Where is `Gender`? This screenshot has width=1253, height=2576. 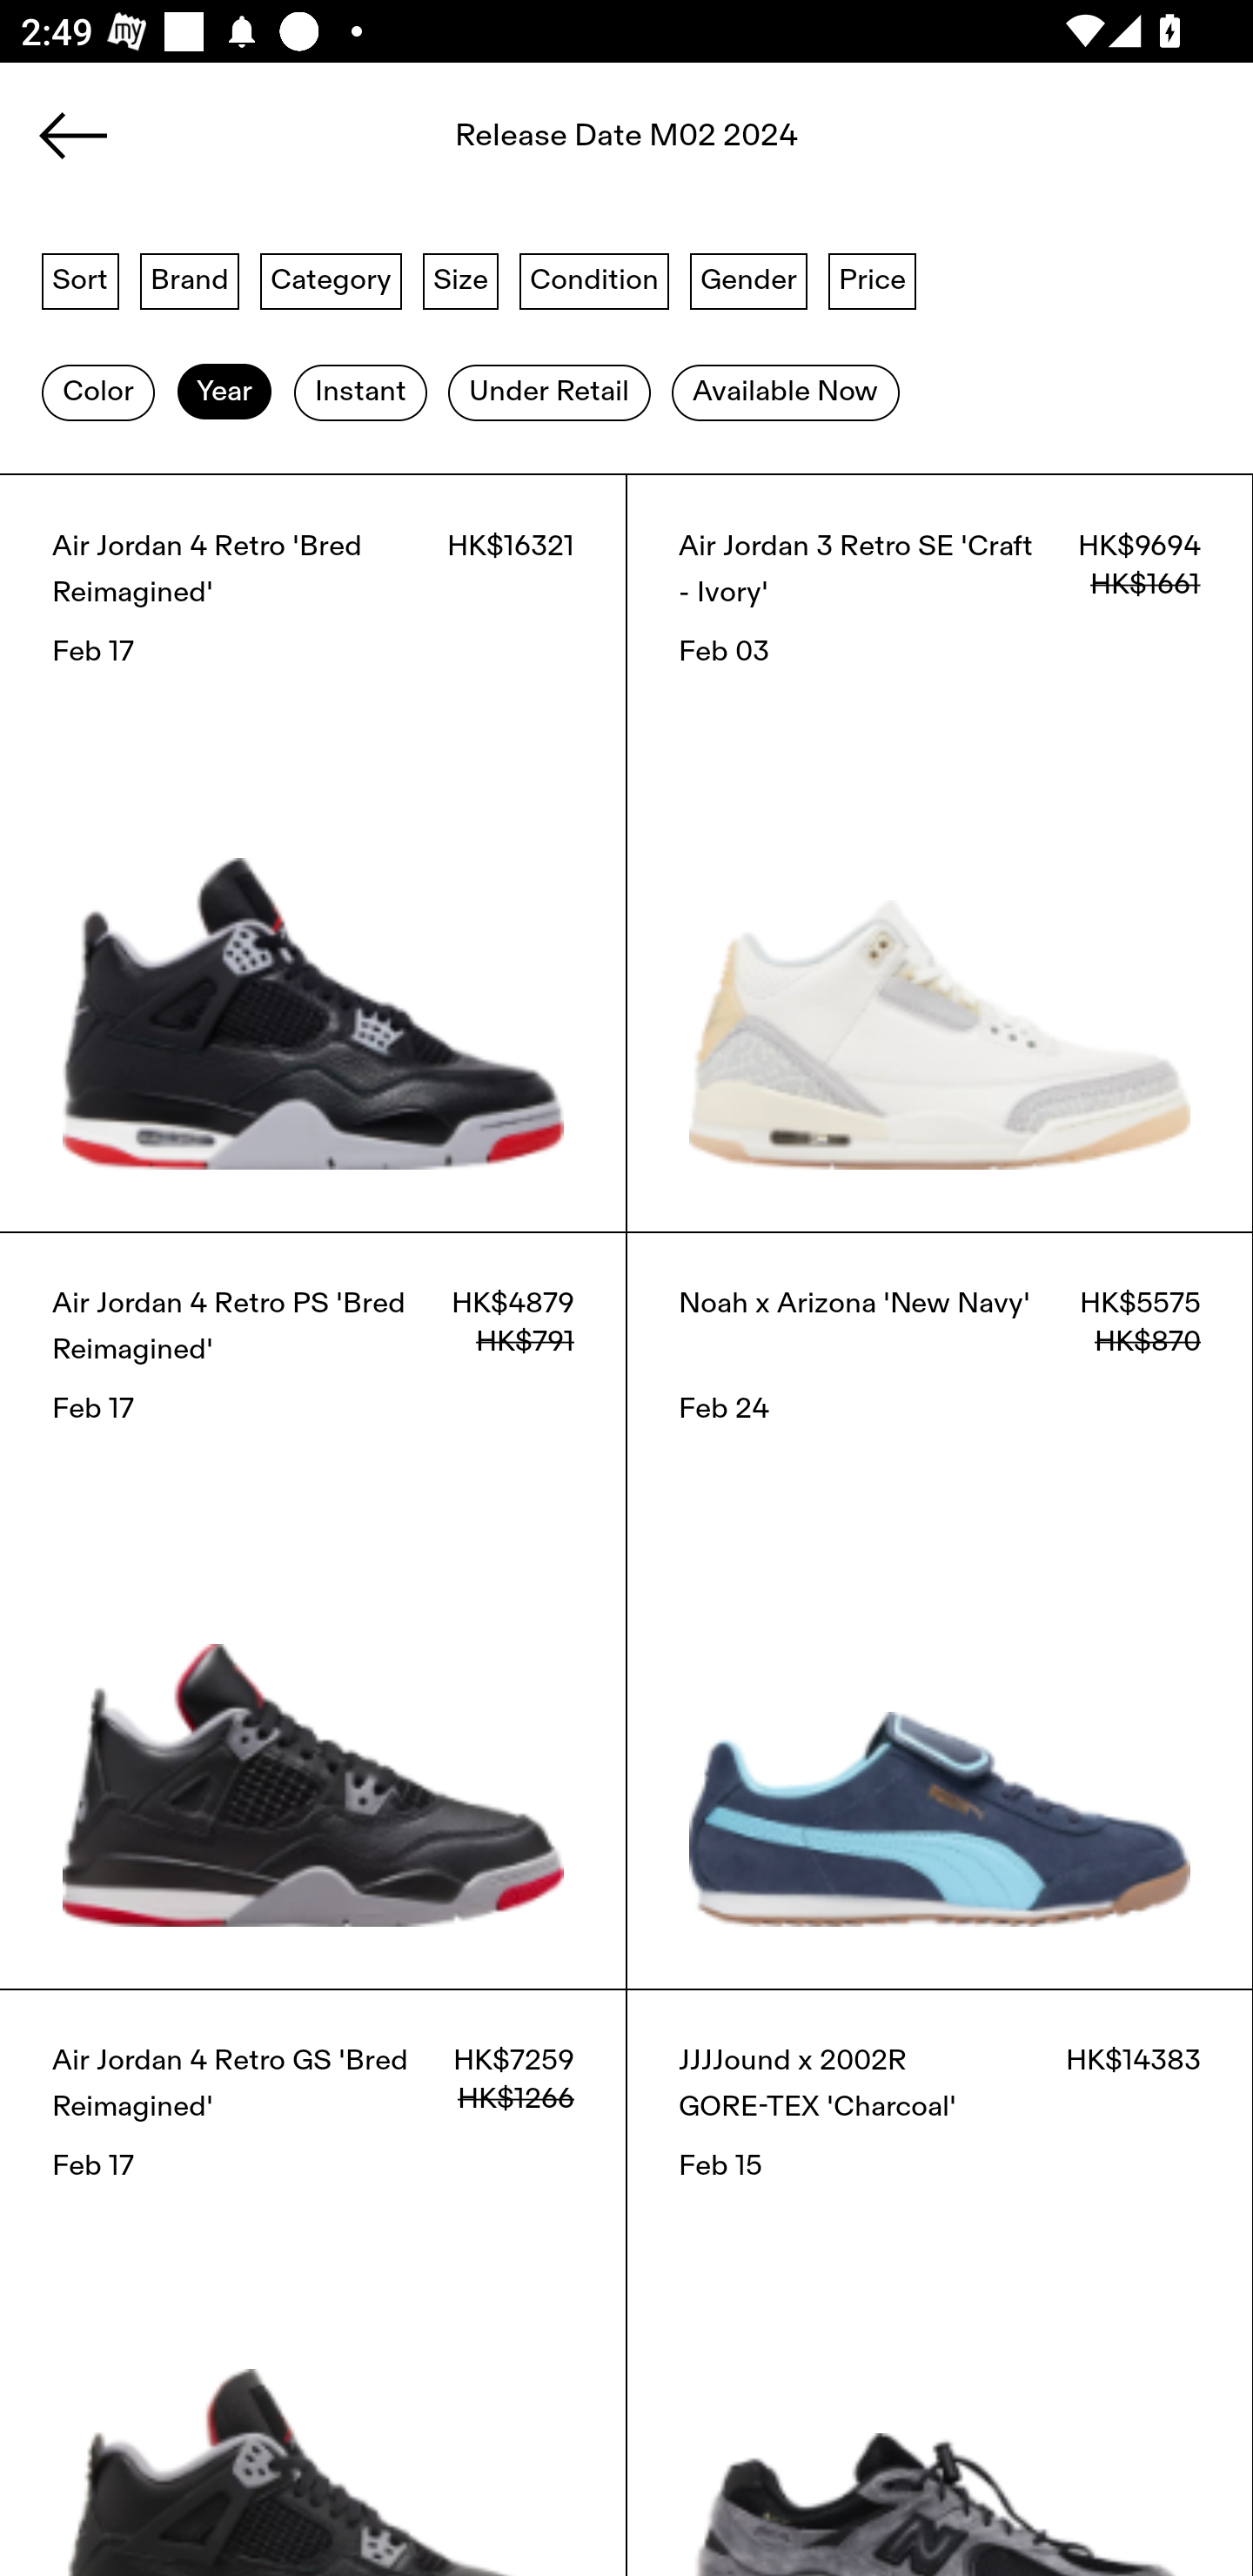
Gender is located at coordinates (748, 279).